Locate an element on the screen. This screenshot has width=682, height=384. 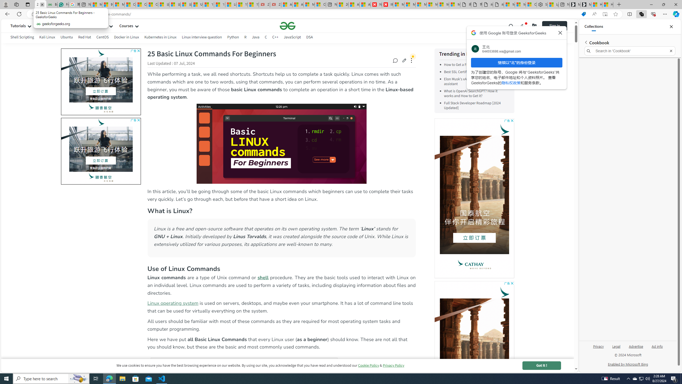
Best SSL Certificates Provider in India is located at coordinates (473, 72).